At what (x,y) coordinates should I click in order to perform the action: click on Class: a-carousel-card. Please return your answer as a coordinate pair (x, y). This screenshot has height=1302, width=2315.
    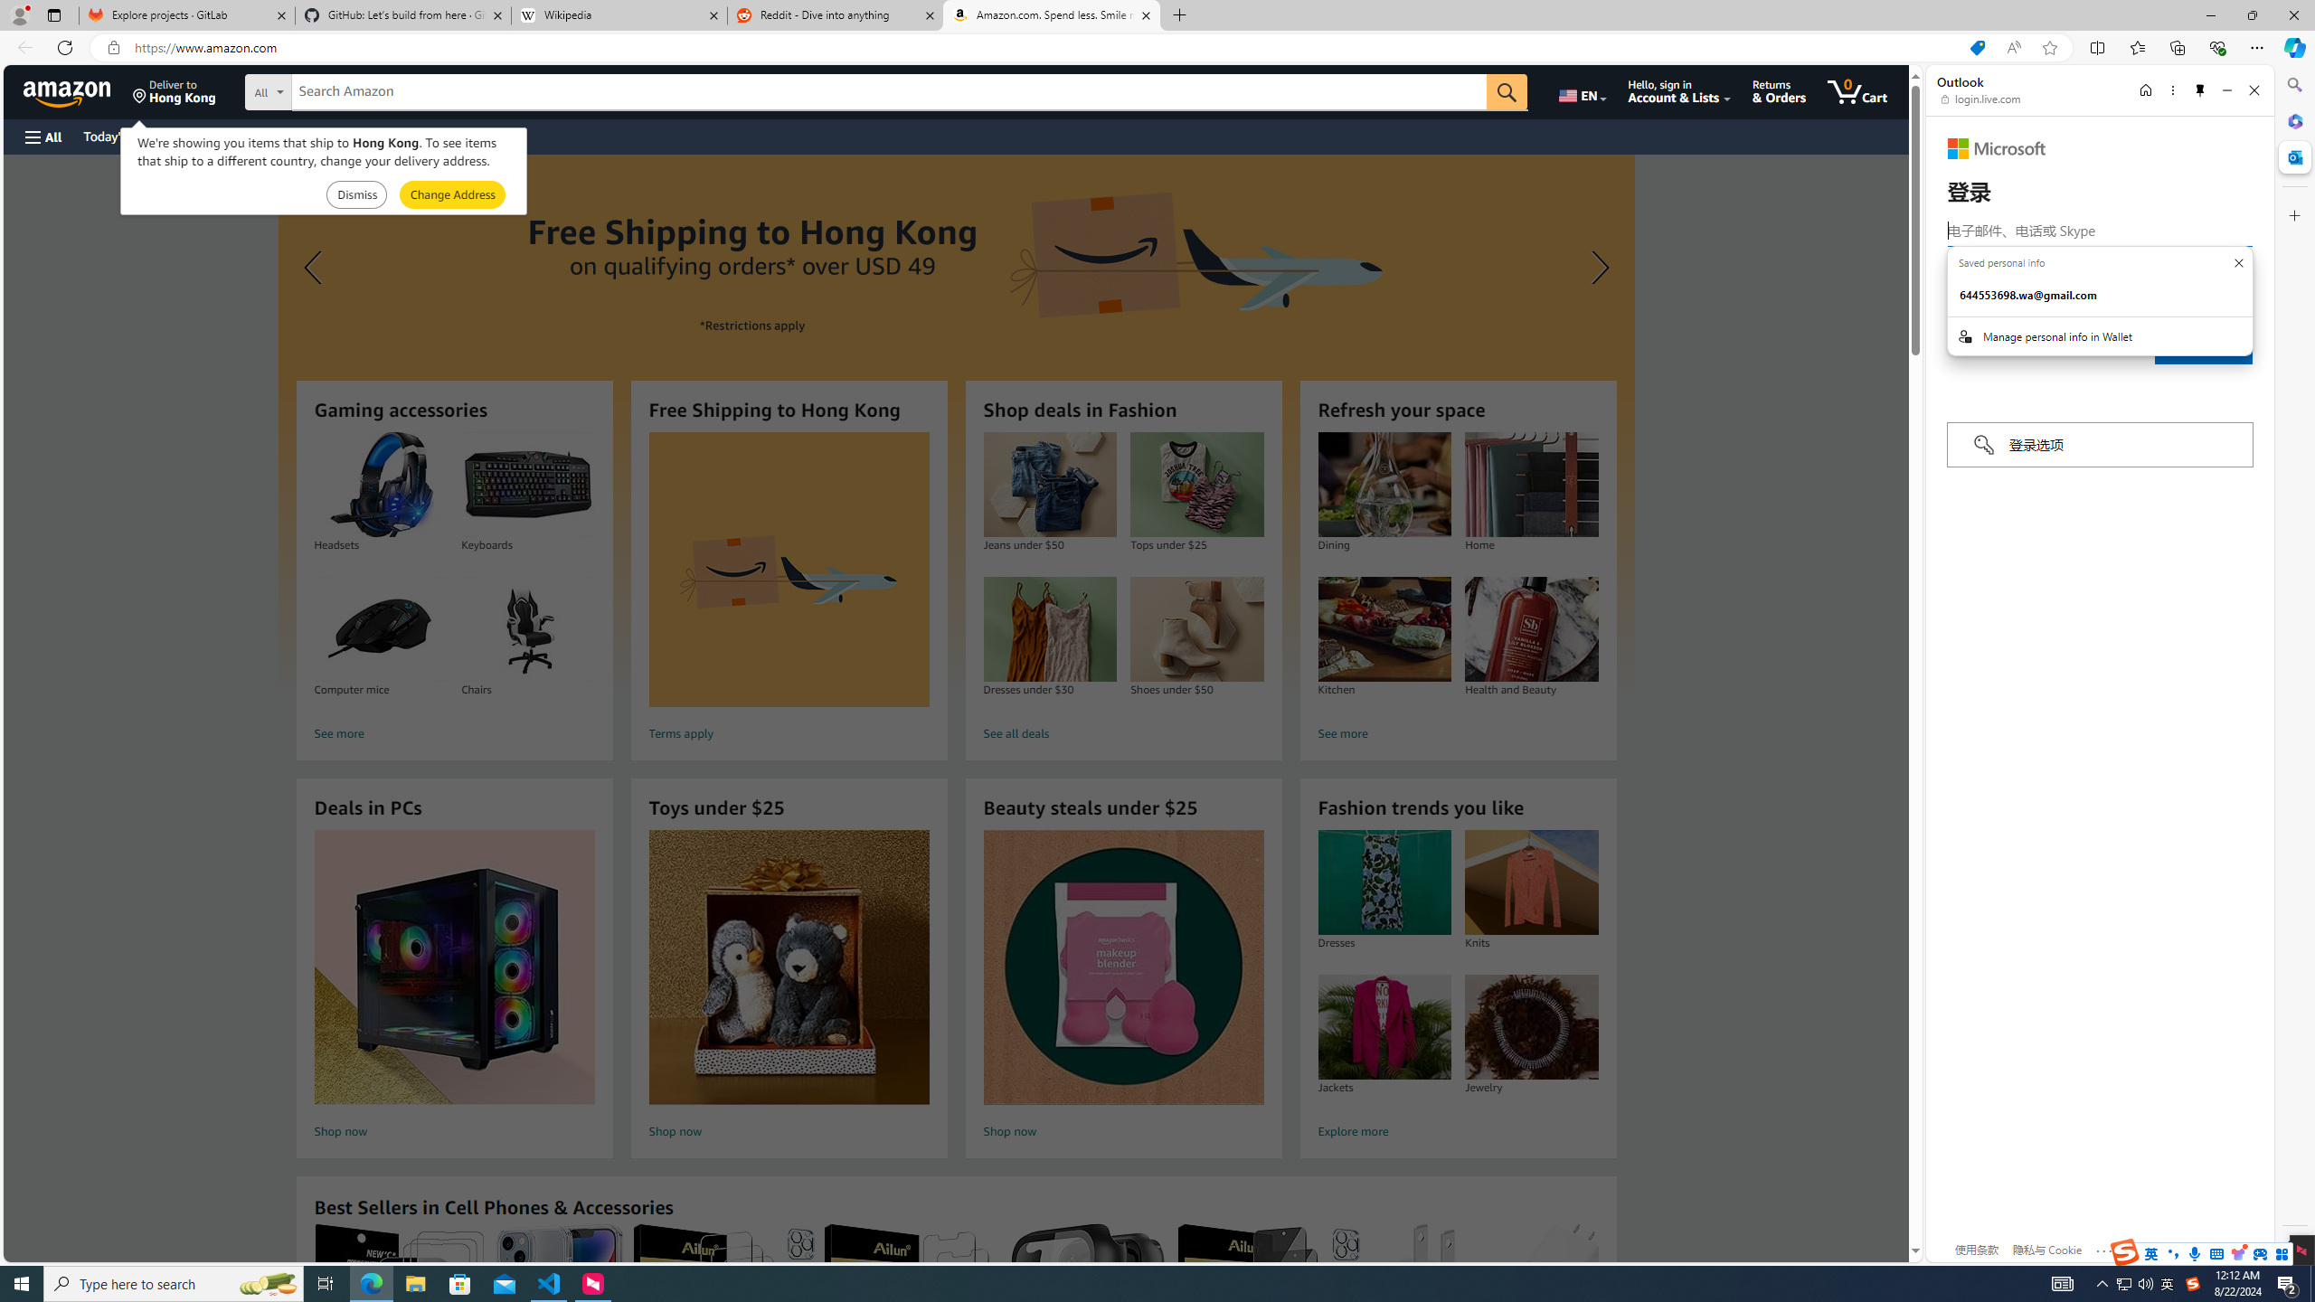
    Looking at the image, I should click on (956, 425).